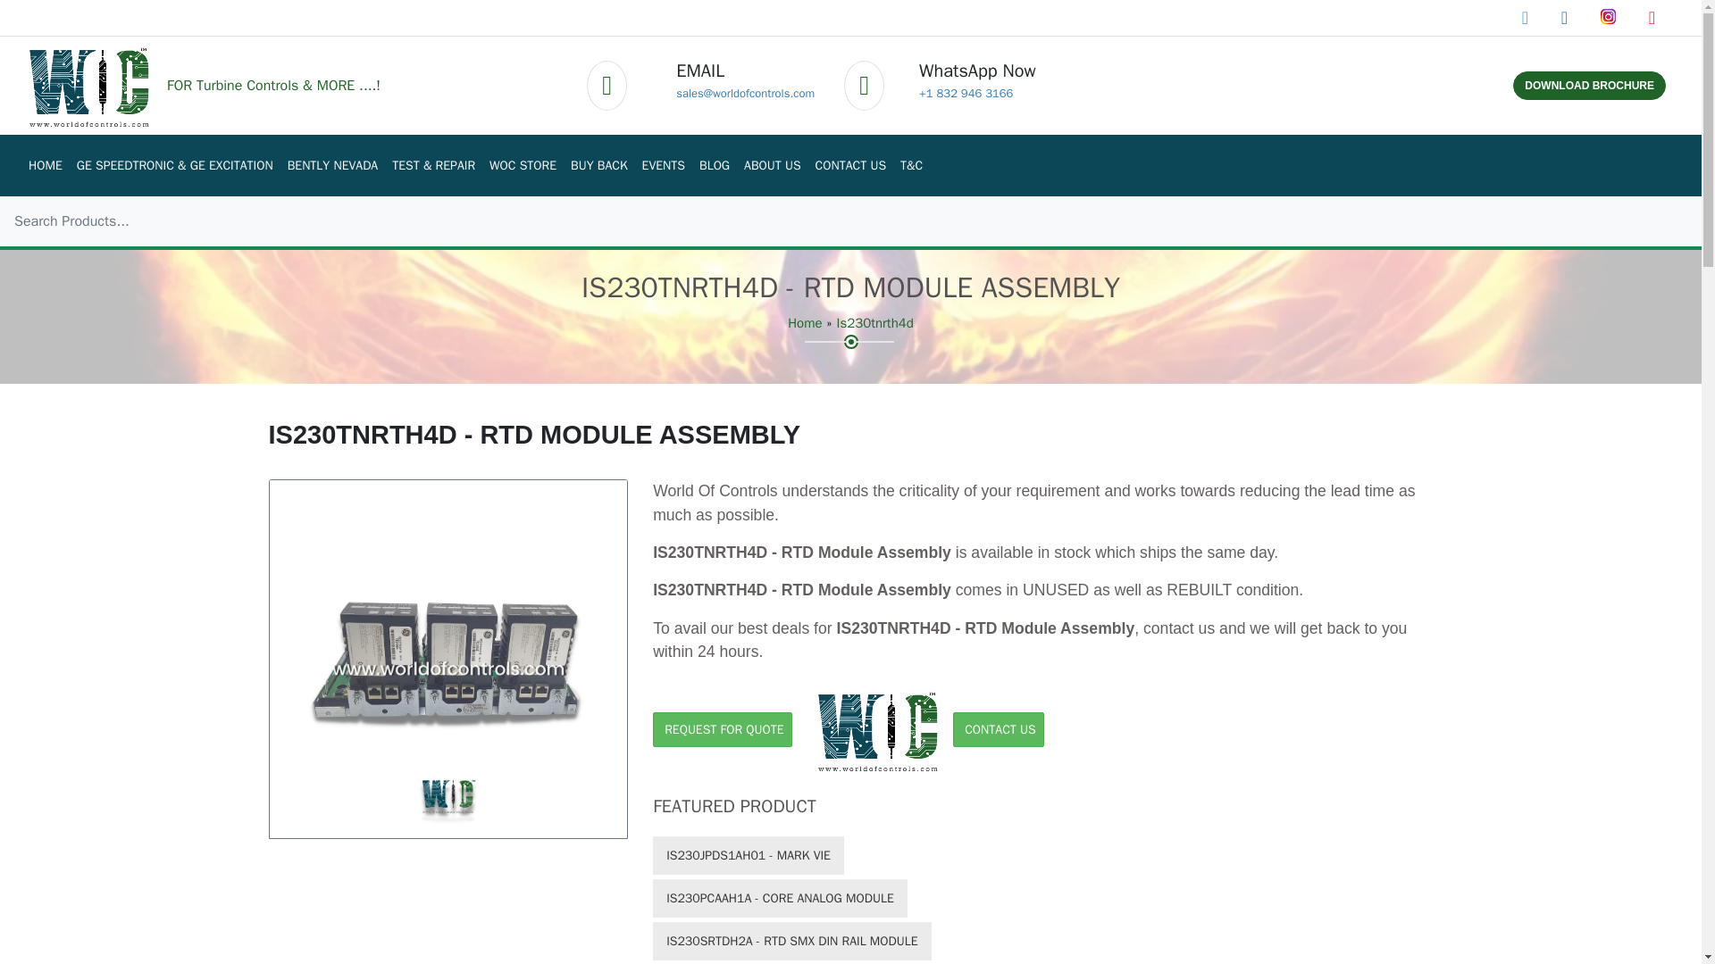 The height and width of the screenshot is (964, 1715). Describe the element at coordinates (598, 166) in the screenshot. I see `BUY BACK` at that location.